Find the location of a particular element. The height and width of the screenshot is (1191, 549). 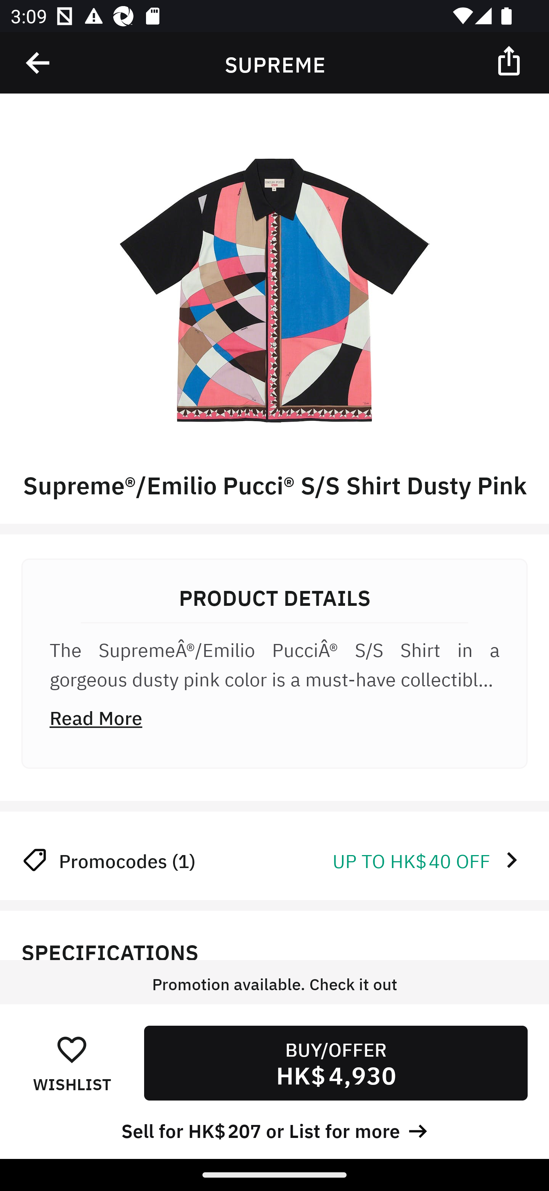

BUY/OFFER HK$ 4,930 is located at coordinates (335, 1063).